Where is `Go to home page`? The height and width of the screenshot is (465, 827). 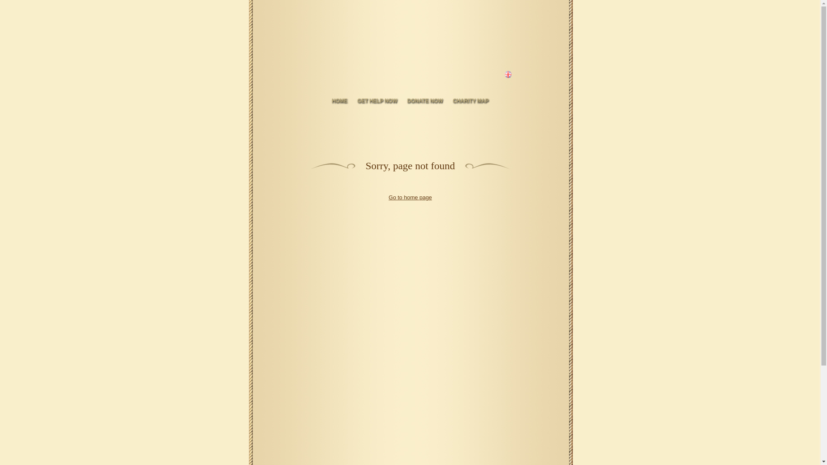
Go to home page is located at coordinates (410, 197).